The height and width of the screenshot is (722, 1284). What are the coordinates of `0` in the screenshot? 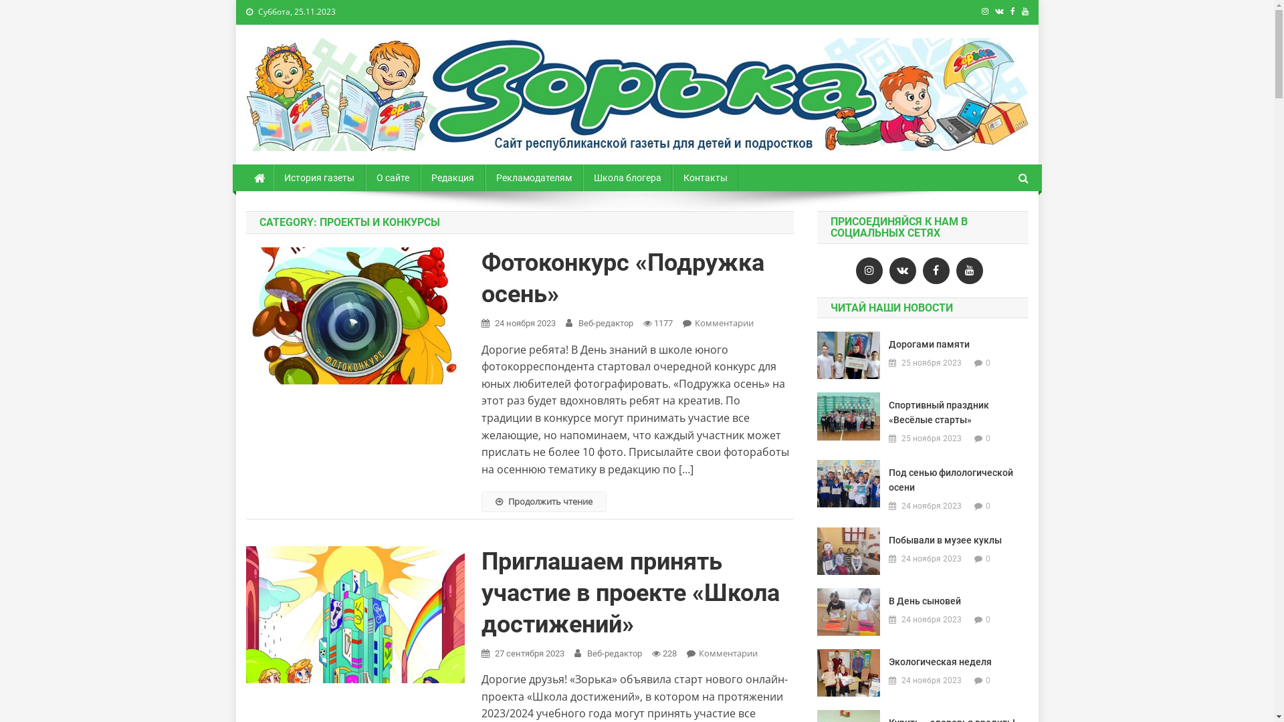 It's located at (988, 681).